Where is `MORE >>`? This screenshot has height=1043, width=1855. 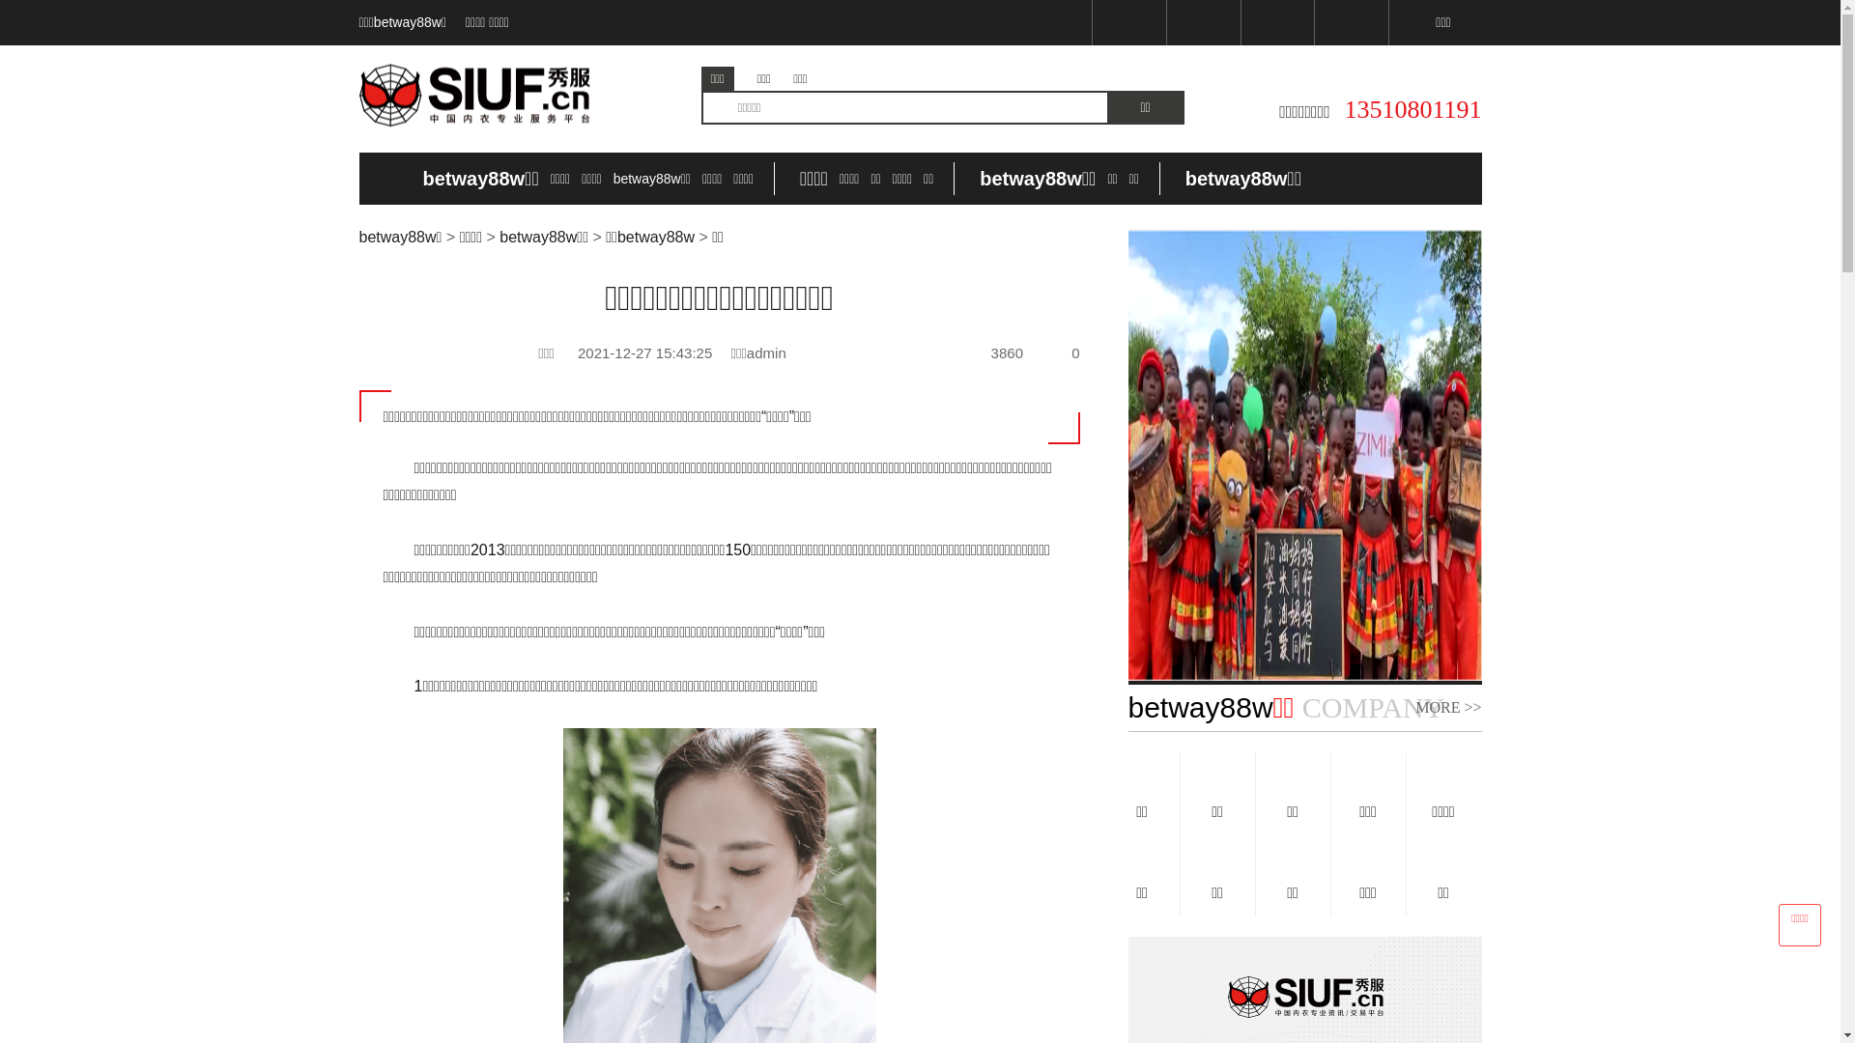
MORE >> is located at coordinates (1448, 708).